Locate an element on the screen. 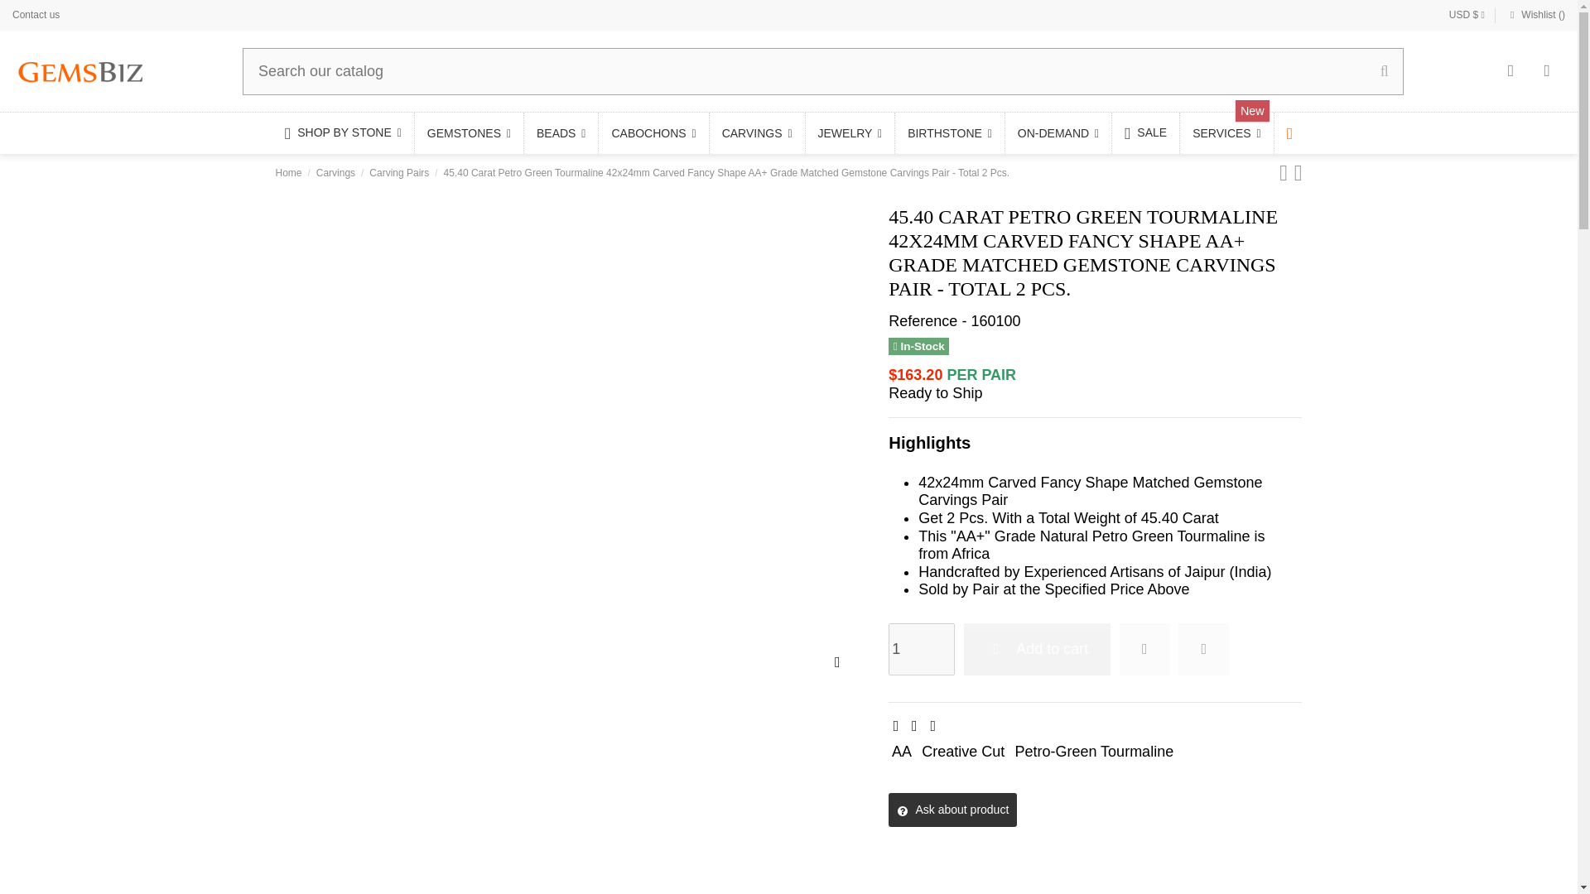 This screenshot has width=1590, height=894. Contact us is located at coordinates (36, 14).